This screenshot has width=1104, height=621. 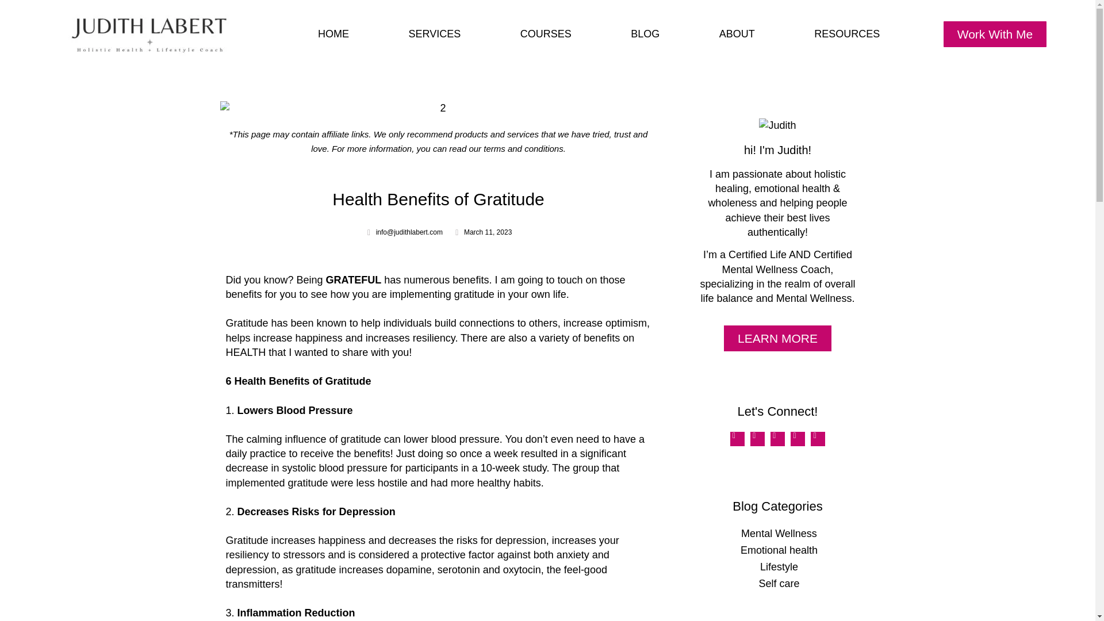 I want to click on BLOG, so click(x=645, y=33).